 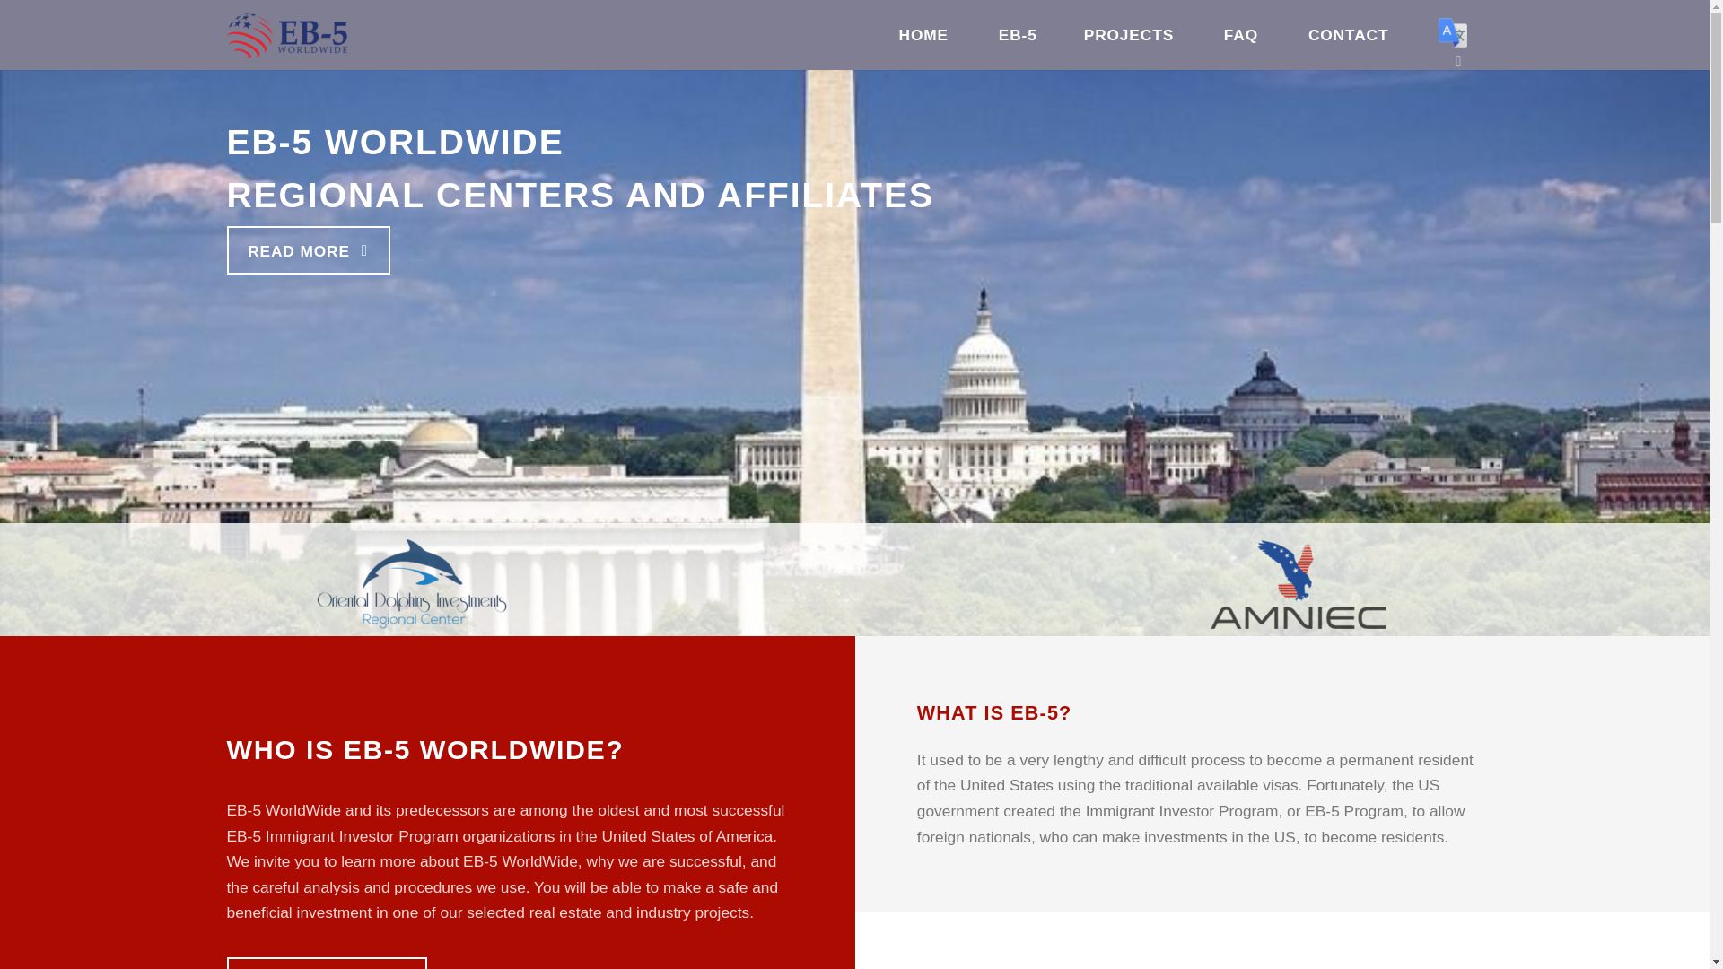 What do you see at coordinates (1242, 35) in the screenshot?
I see `FAQ` at bounding box center [1242, 35].